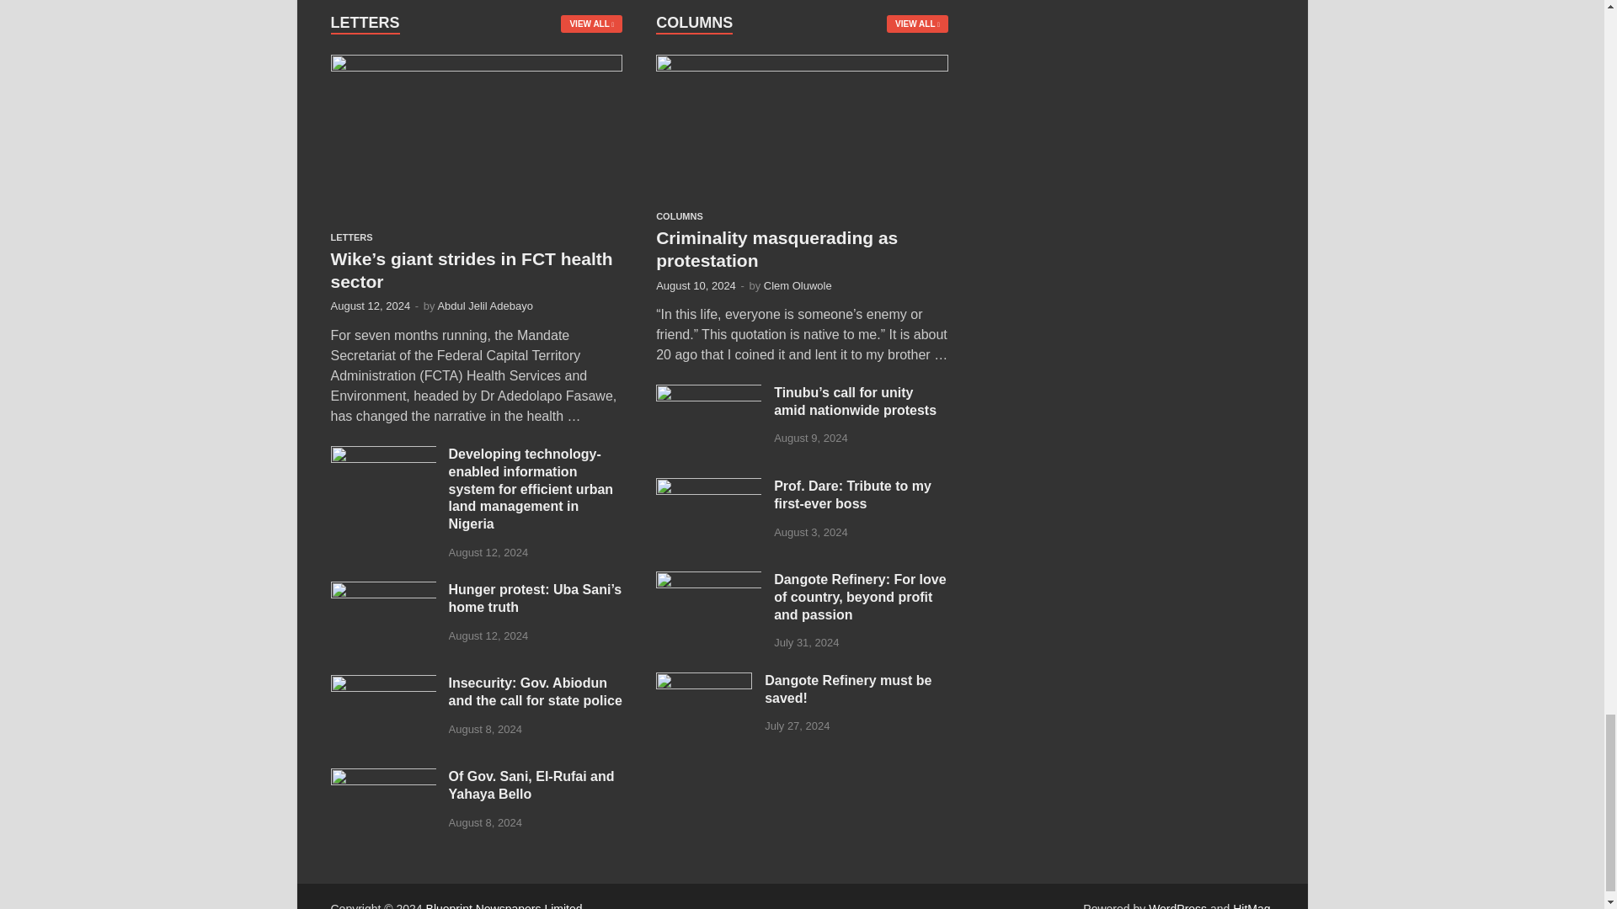 The image size is (1617, 909). Describe the element at coordinates (382, 683) in the screenshot. I see `Insecurity: Gov. Abiodun and the call for state police` at that location.